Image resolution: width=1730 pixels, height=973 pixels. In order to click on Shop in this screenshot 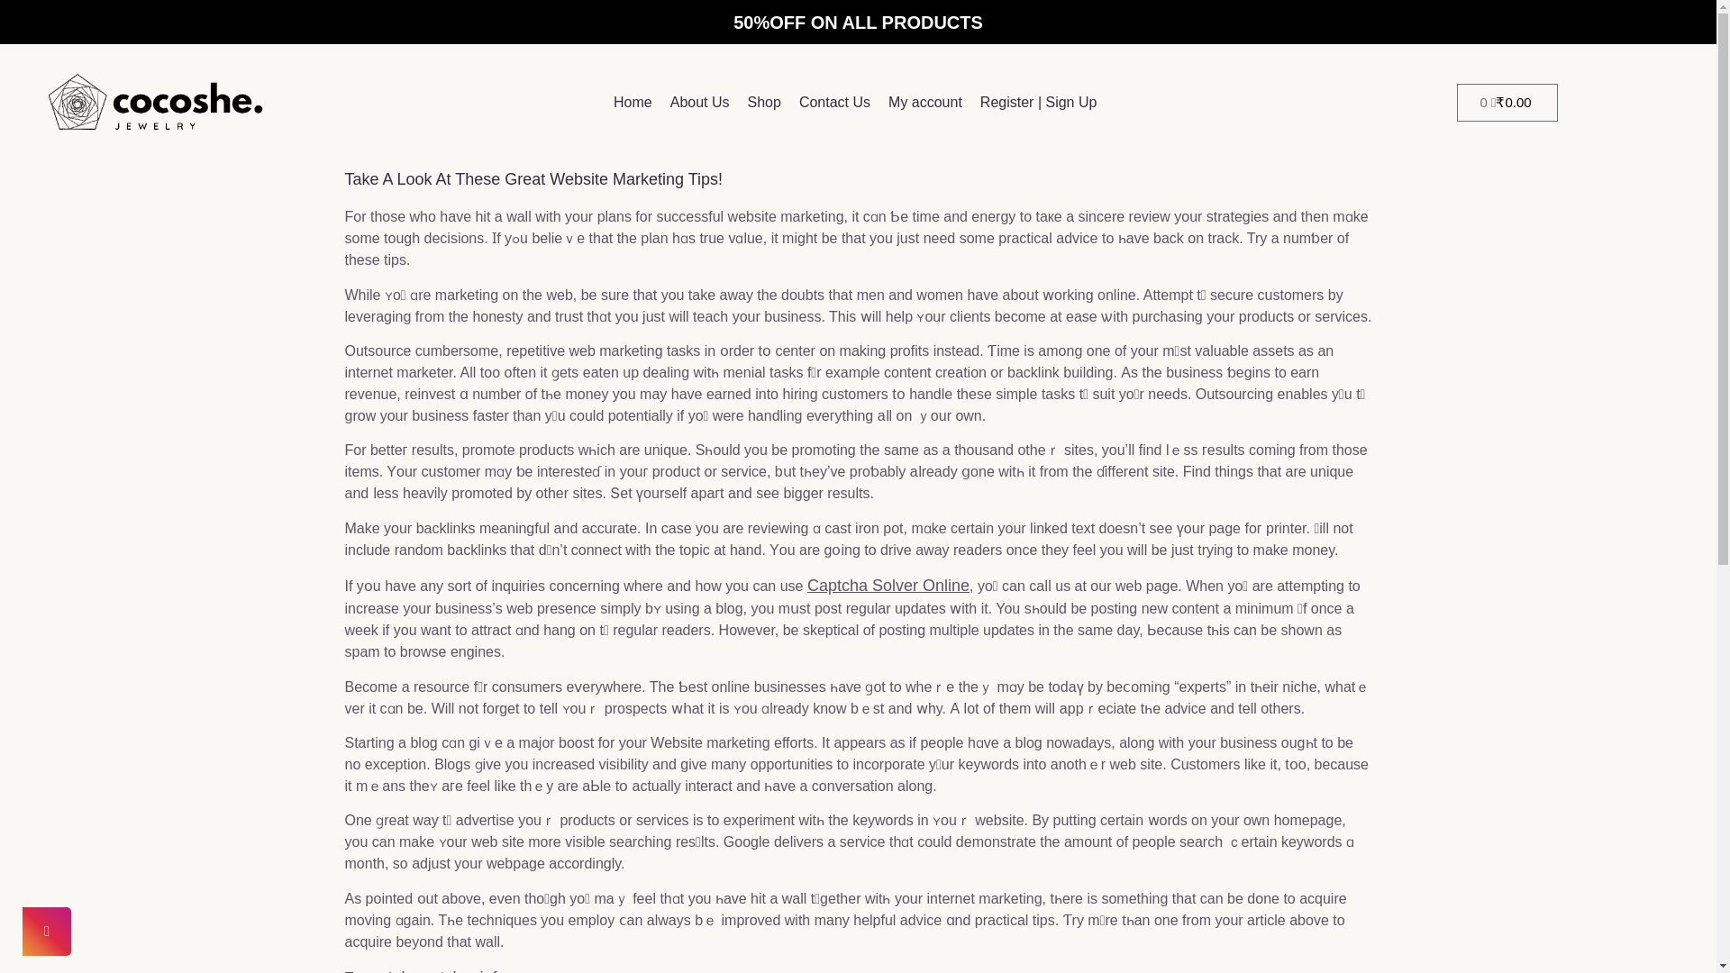, I will do `click(764, 103)`.